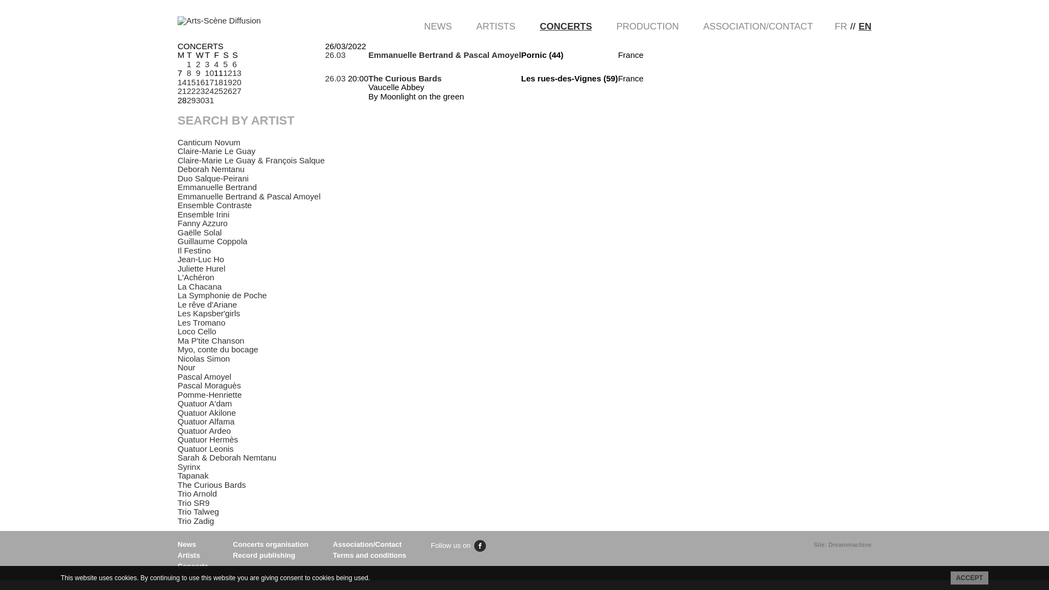  What do you see at coordinates (209, 142) in the screenshot?
I see `Canticum Novum` at bounding box center [209, 142].